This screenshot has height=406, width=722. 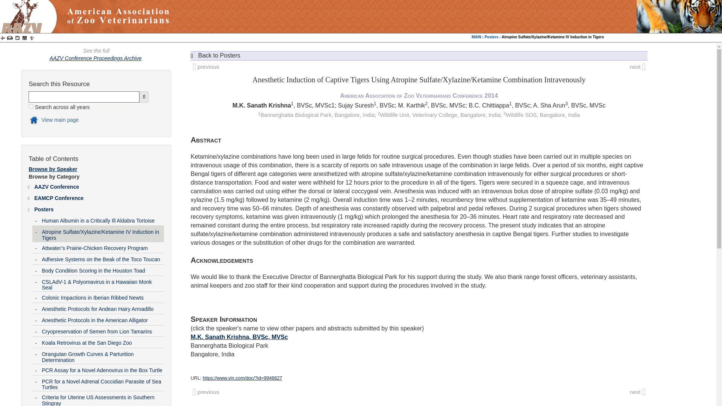 What do you see at coordinates (476, 37) in the screenshot?
I see `MAIN` at bounding box center [476, 37].